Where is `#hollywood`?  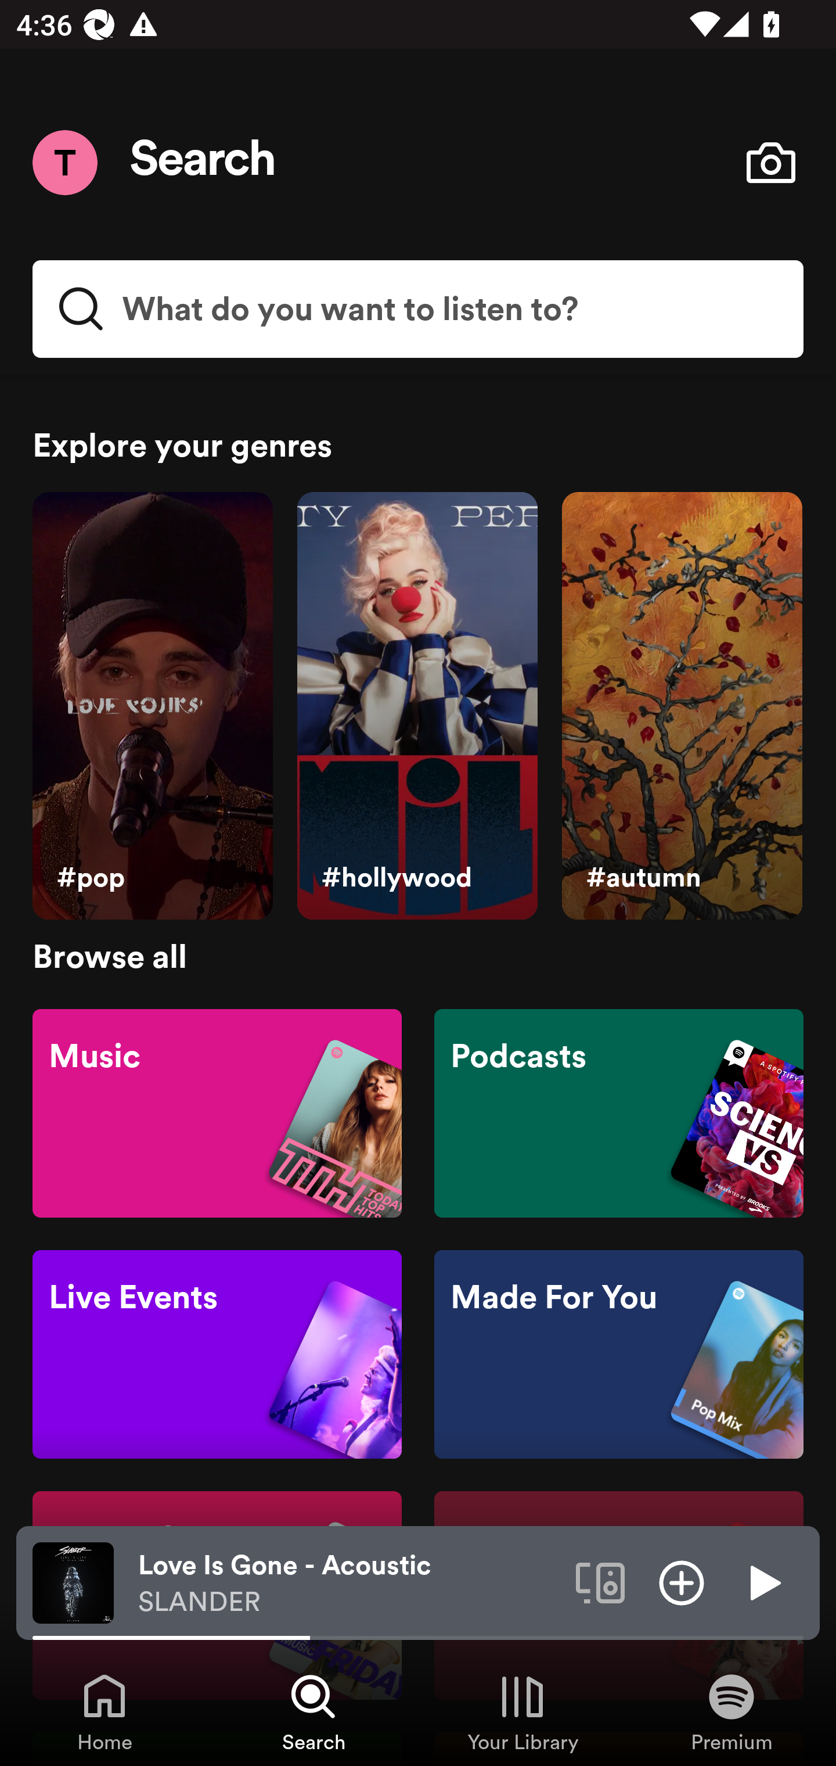
#hollywood is located at coordinates (417, 706).